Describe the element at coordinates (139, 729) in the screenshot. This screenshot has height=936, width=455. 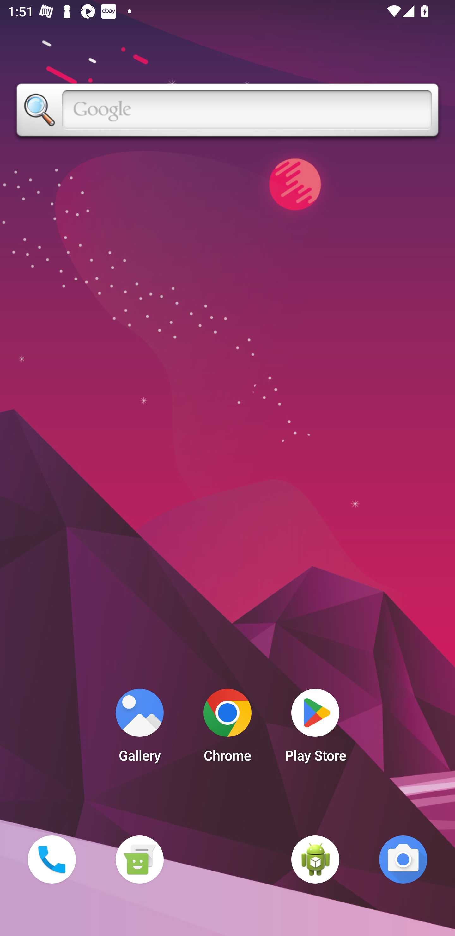
I see `Gallery` at that location.